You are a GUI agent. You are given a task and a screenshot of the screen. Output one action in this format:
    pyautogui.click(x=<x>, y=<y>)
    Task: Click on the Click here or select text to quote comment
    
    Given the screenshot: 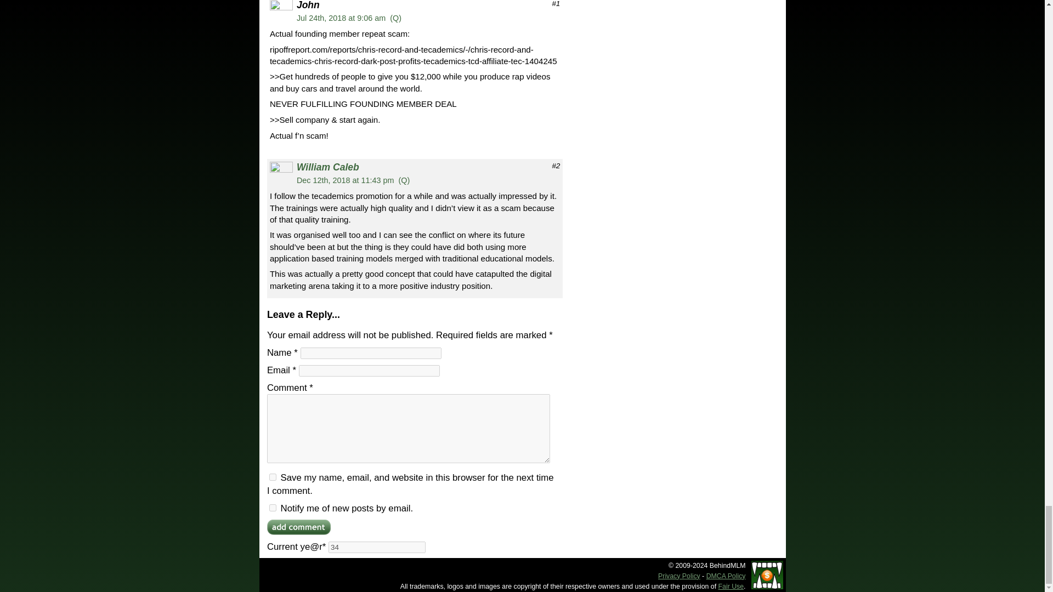 What is the action you would take?
    pyautogui.click(x=395, y=18)
    